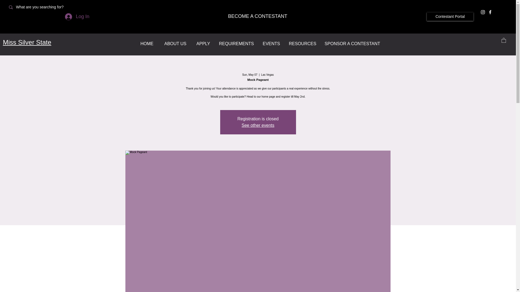 The width and height of the screenshot is (520, 292). Describe the element at coordinates (147, 44) in the screenshot. I see `HOME` at that location.